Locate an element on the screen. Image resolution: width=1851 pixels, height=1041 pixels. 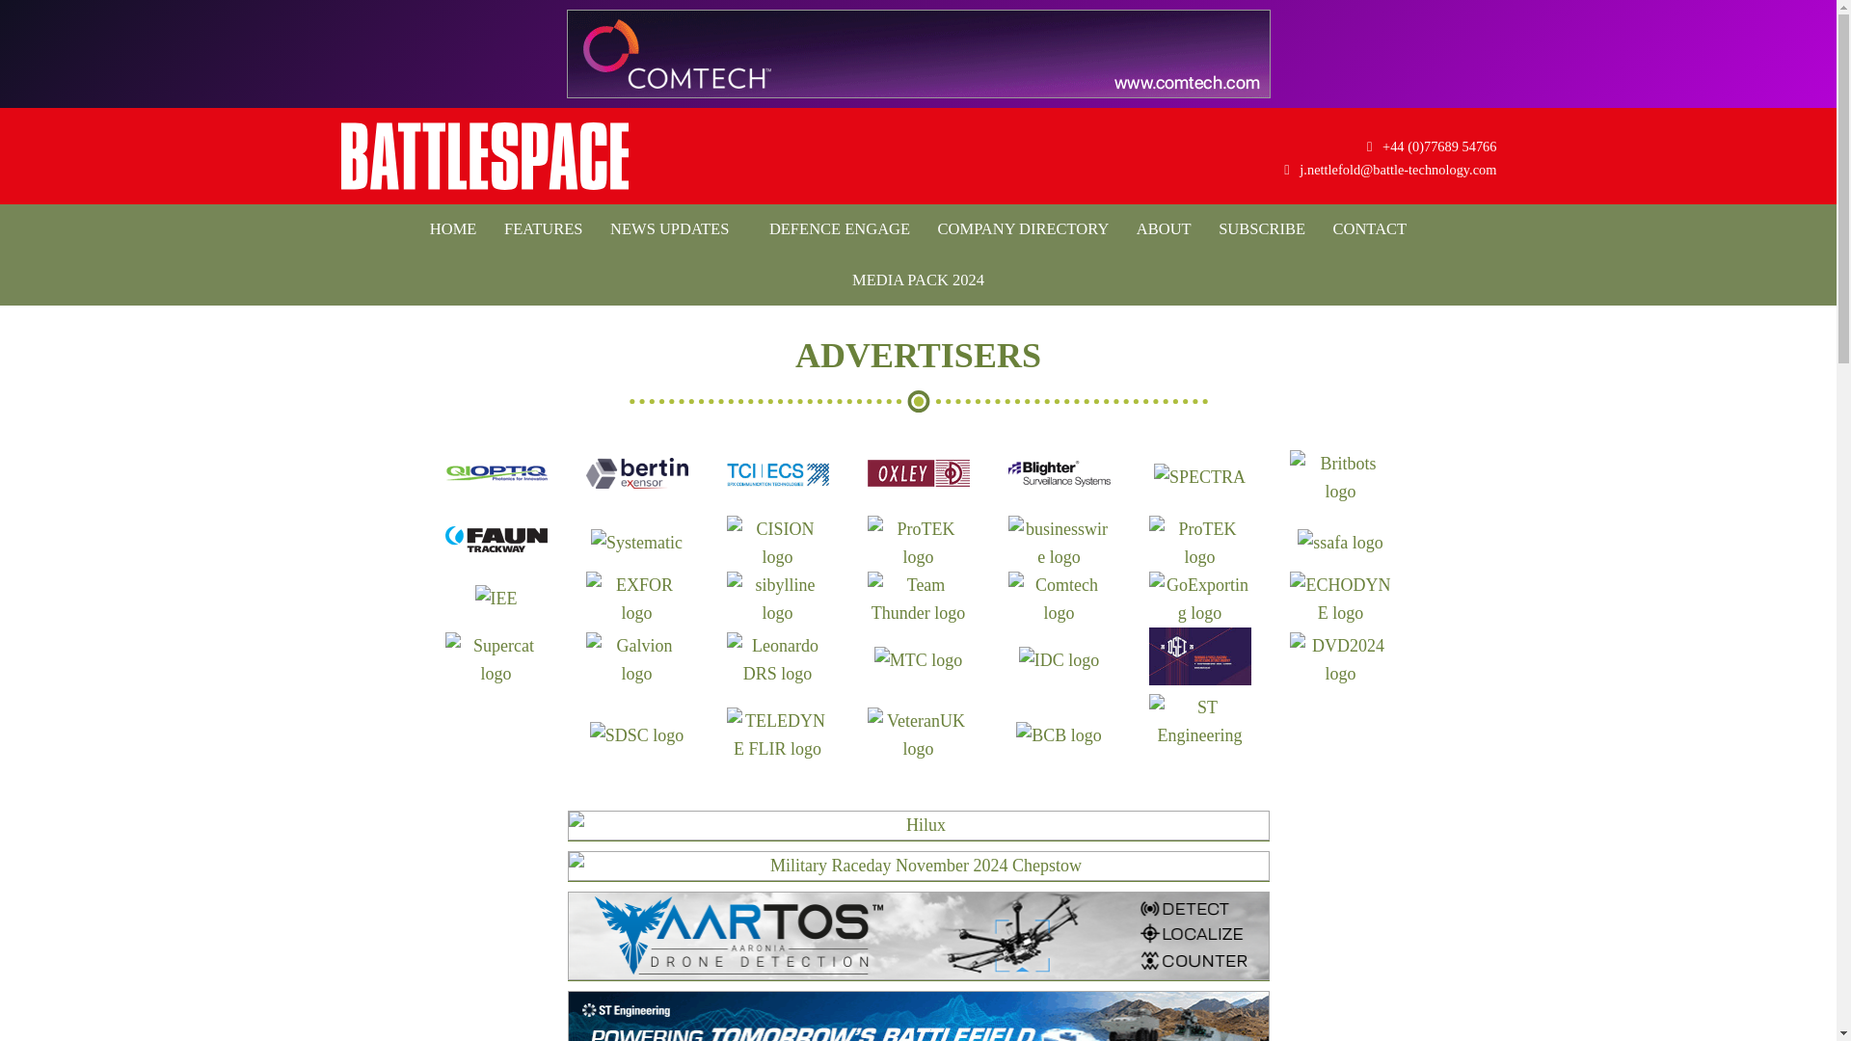
CONTACT is located at coordinates (1370, 229).